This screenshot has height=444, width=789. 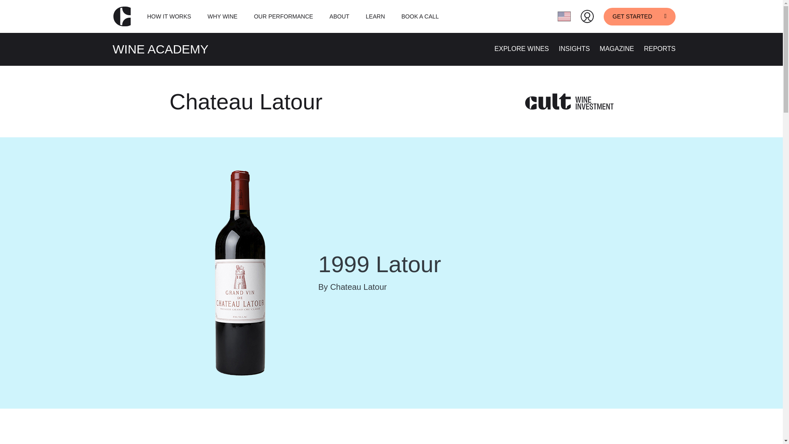 What do you see at coordinates (168, 16) in the screenshot?
I see `HOW IT WORKS` at bounding box center [168, 16].